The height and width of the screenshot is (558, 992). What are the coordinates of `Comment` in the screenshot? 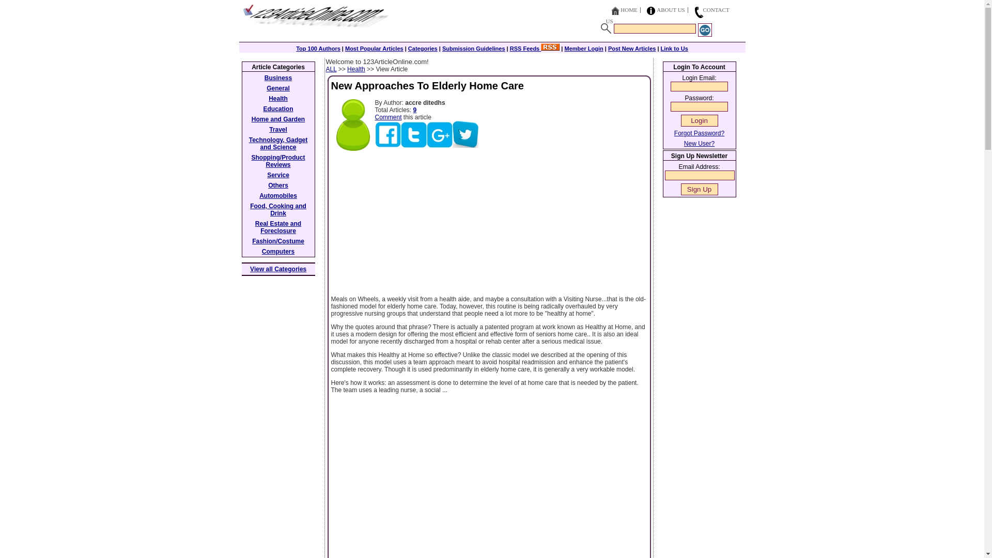 It's located at (388, 117).